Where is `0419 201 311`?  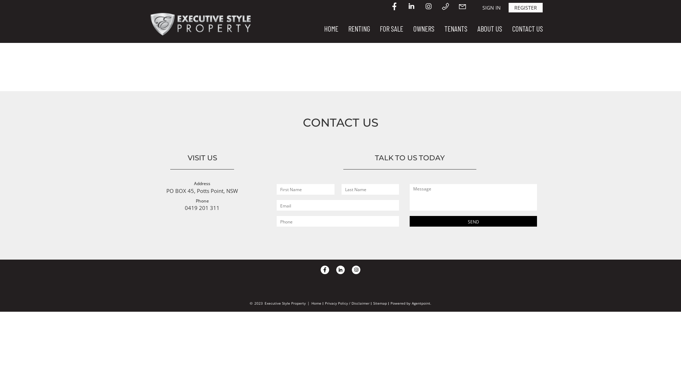
0419 201 311 is located at coordinates (202, 208).